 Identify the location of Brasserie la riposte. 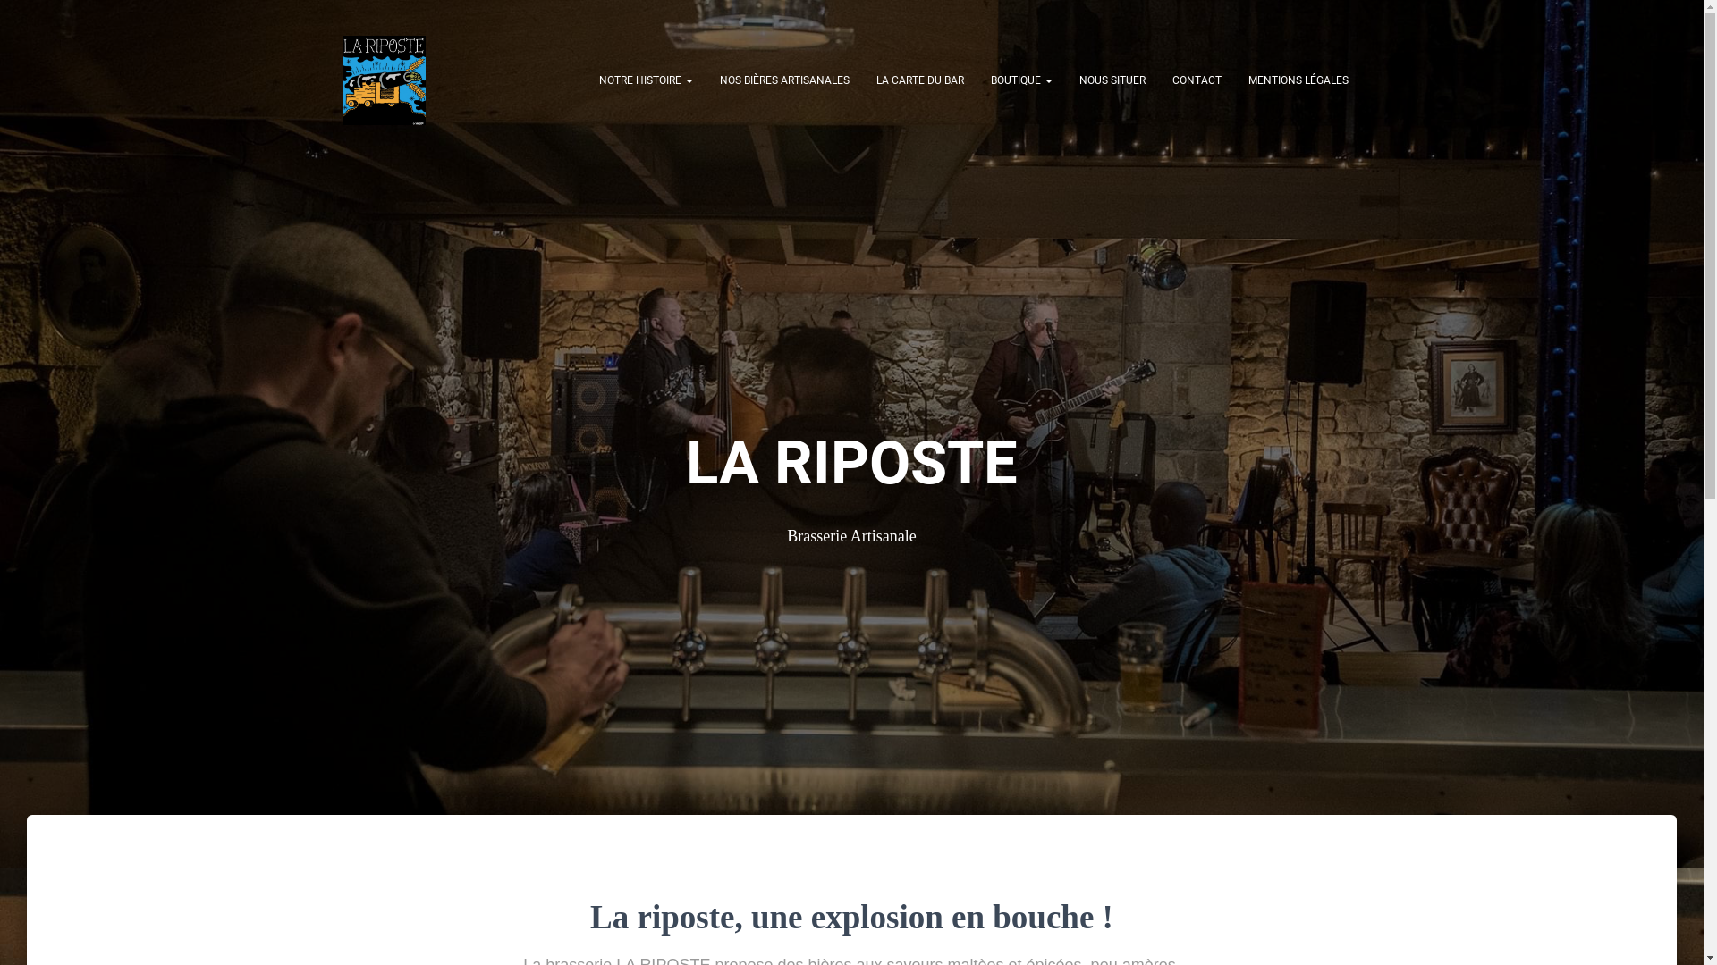
(385, 80).